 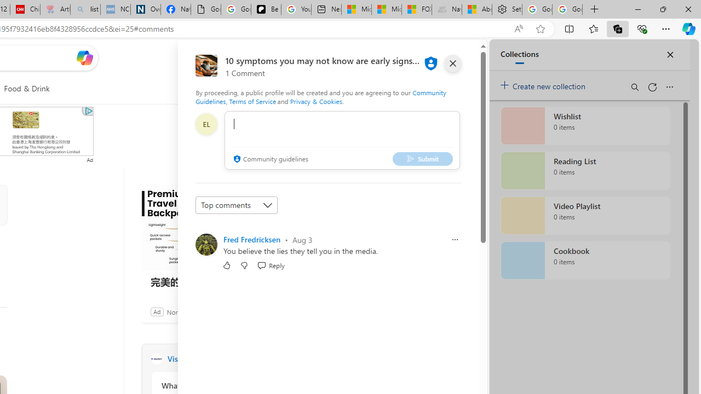 I want to click on Google Analytics Opt-out Browser Add-on Download Page, so click(x=206, y=10).